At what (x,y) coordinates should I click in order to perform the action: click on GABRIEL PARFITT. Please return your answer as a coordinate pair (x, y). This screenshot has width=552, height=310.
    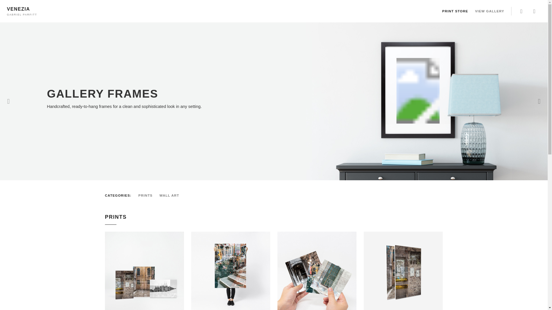
    Looking at the image, I should click on (22, 15).